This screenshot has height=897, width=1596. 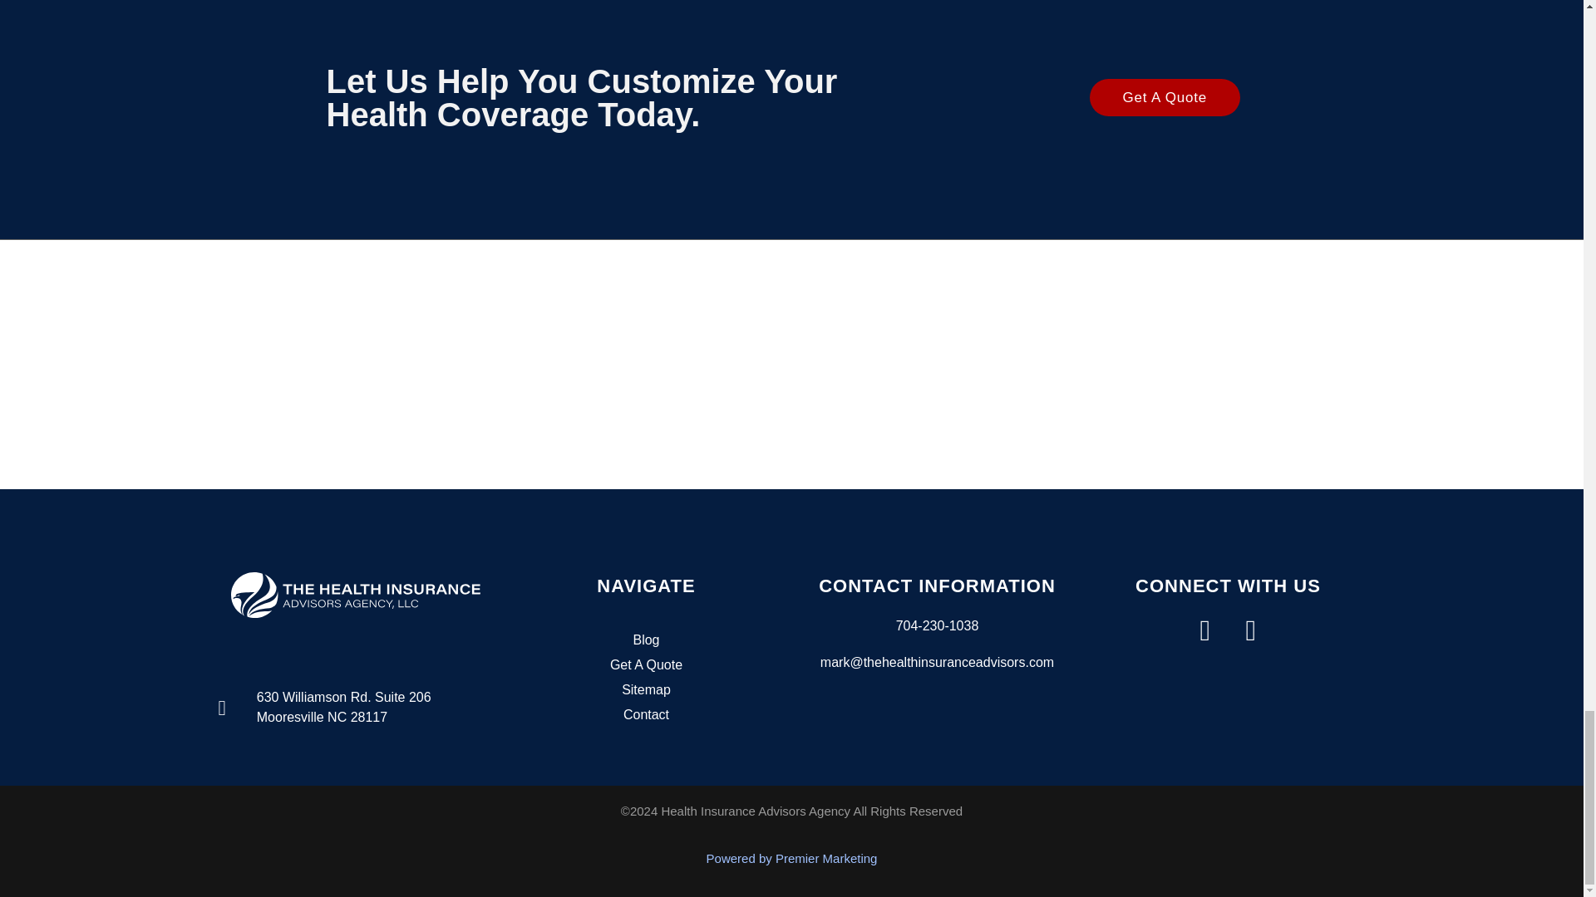 I want to click on Sitemap, so click(x=646, y=689).